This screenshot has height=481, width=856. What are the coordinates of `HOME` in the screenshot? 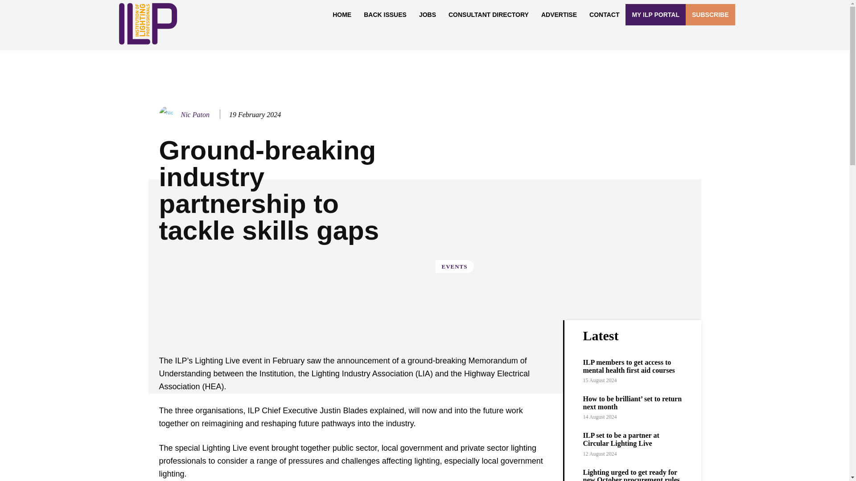 It's located at (342, 14).